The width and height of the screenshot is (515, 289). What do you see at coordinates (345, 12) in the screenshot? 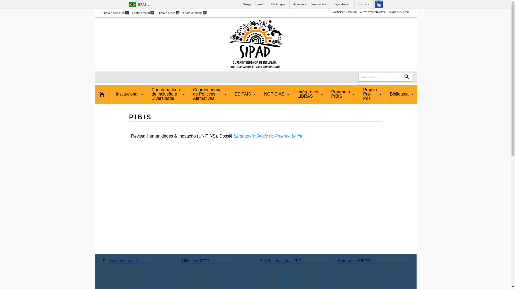
I see `ACESSIBILIDADE` at bounding box center [345, 12].